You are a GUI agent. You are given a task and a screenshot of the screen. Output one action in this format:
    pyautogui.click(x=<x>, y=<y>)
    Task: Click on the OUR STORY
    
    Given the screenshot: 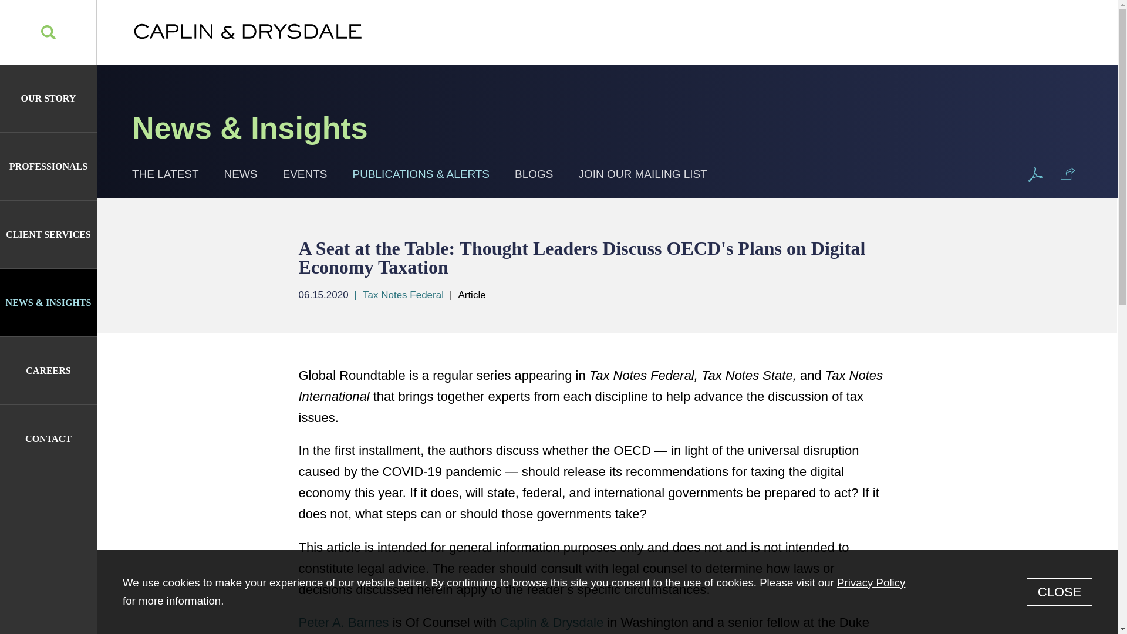 What is the action you would take?
    pyautogui.click(x=48, y=98)
    